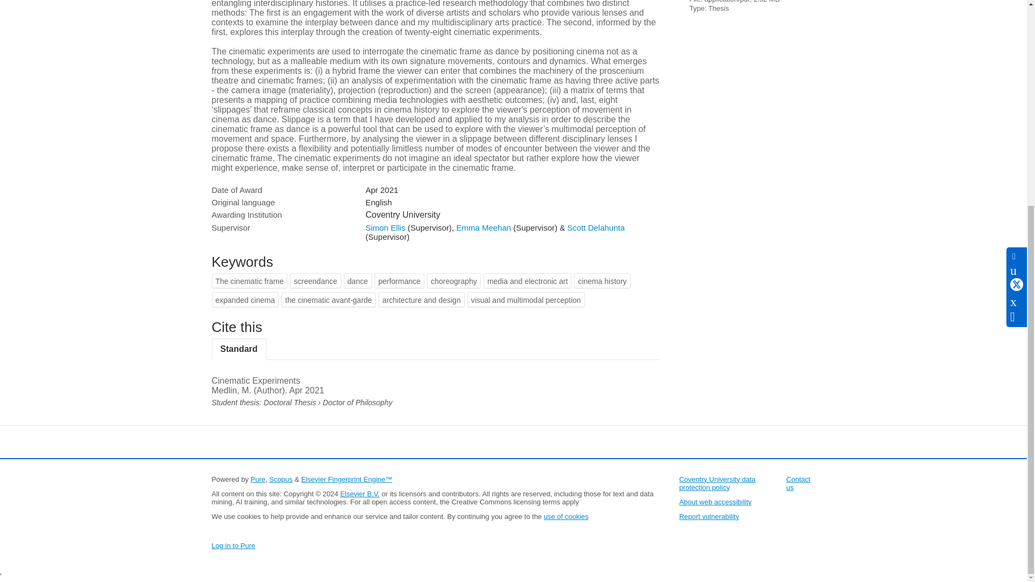 The width and height of the screenshot is (1035, 582). I want to click on Elsevier B.V., so click(360, 494).